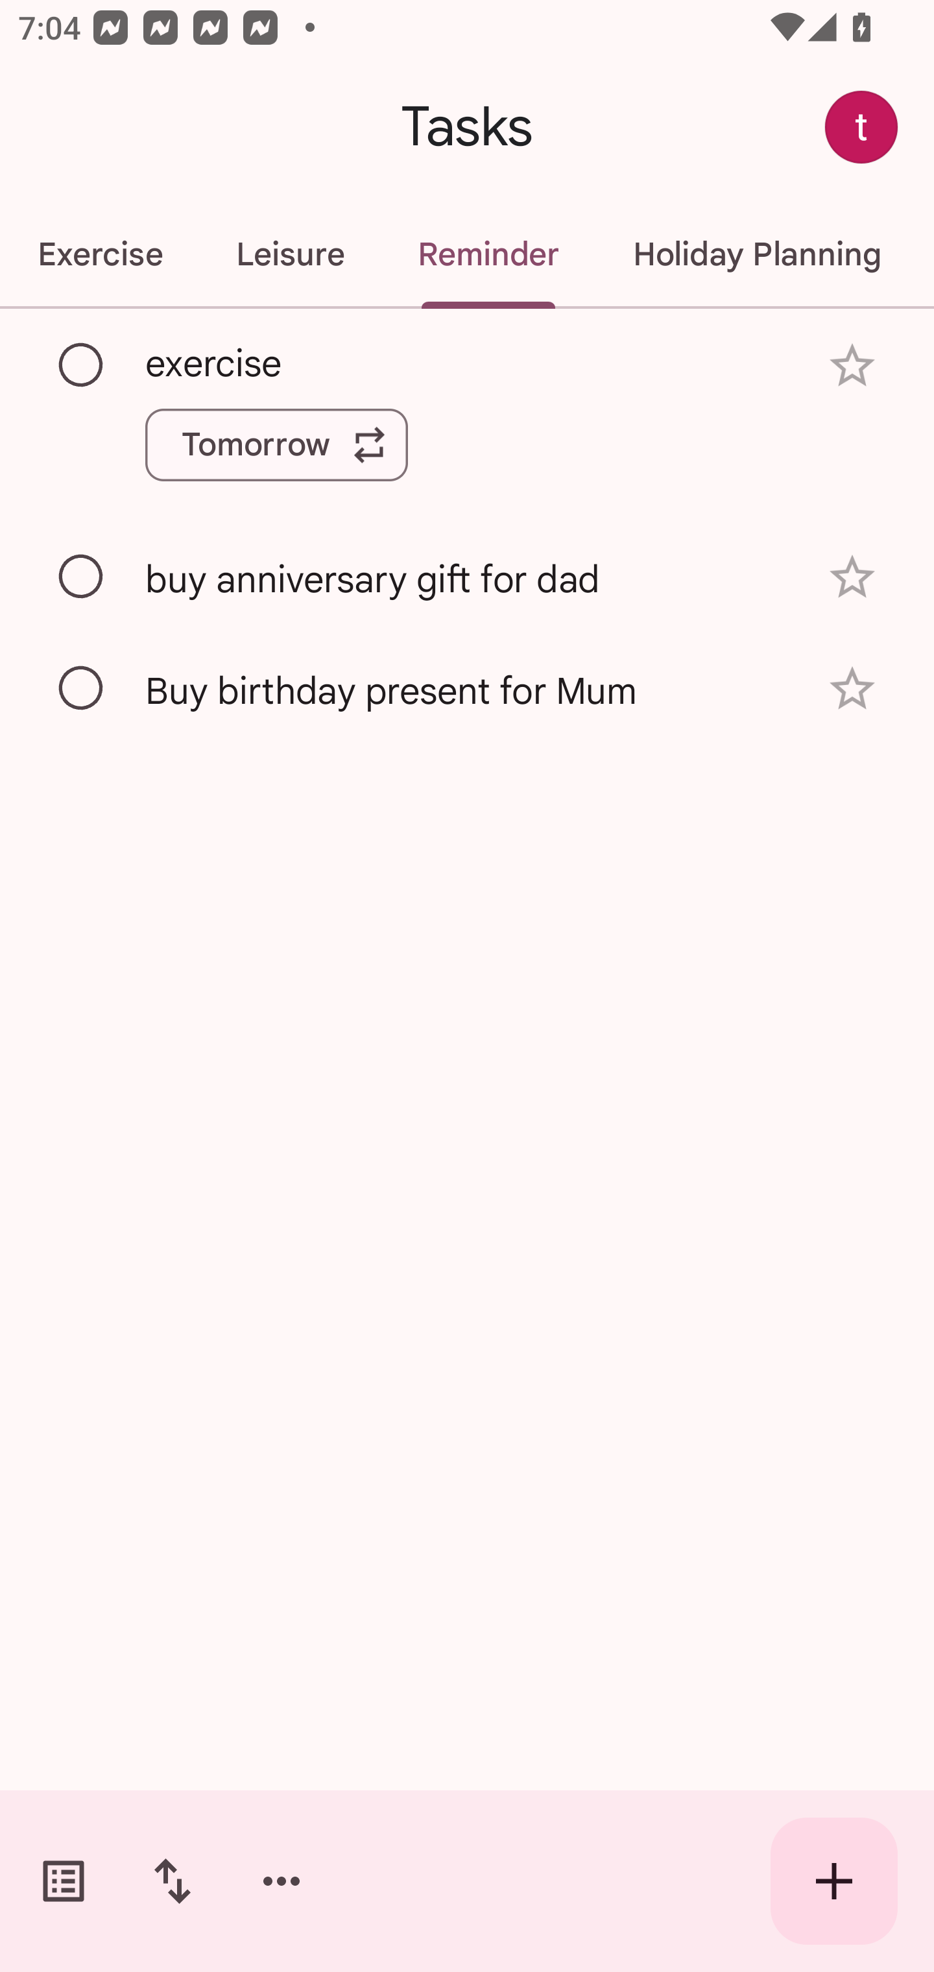 The height and width of the screenshot is (1972, 934). Describe the element at coordinates (82, 365) in the screenshot. I see `Mark as complete` at that location.